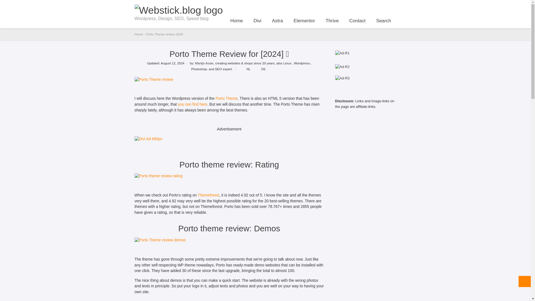 Image resolution: width=535 pixels, height=301 pixels. What do you see at coordinates (245, 69) in the screenshot?
I see `NL` at bounding box center [245, 69].